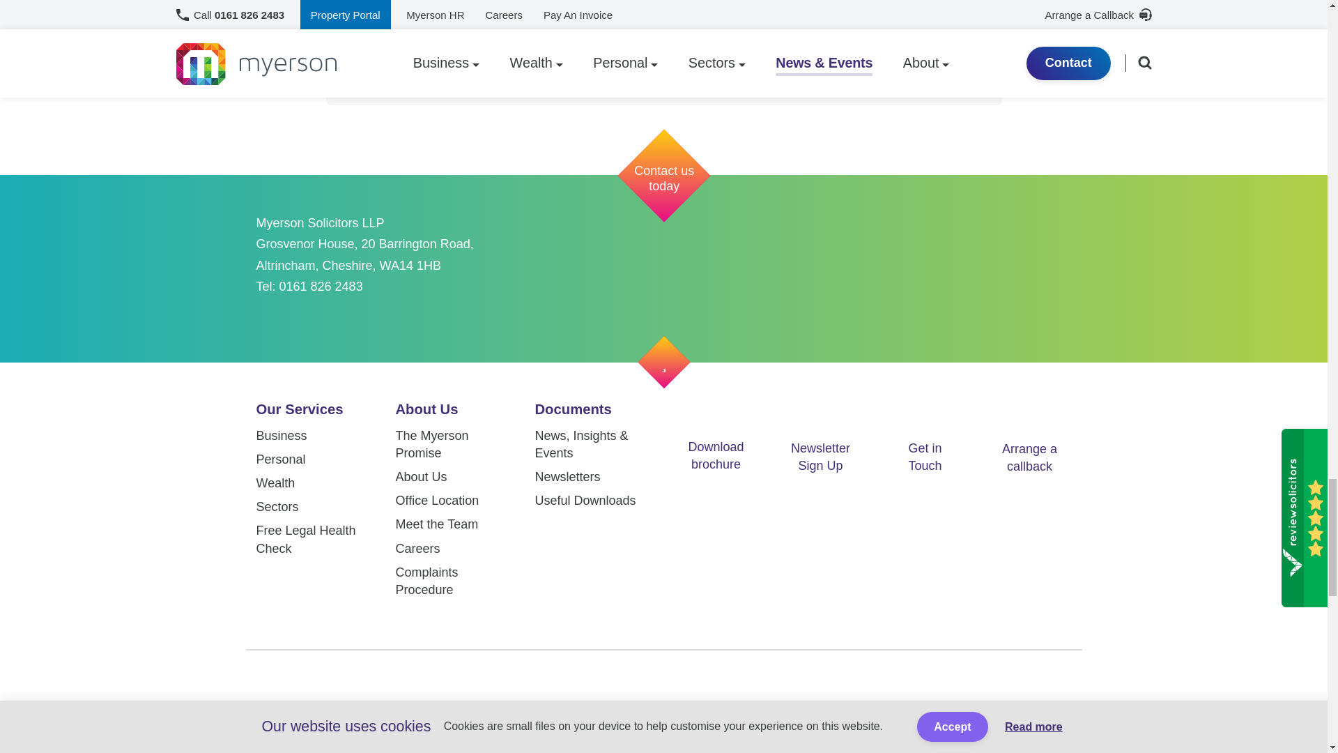 The width and height of the screenshot is (1338, 753). I want to click on Send Message, so click(663, 10).